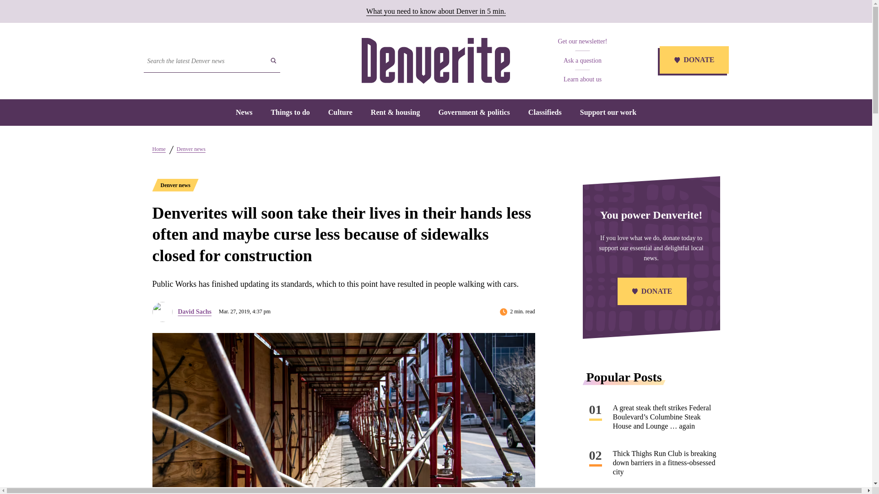 The width and height of the screenshot is (879, 494). Describe the element at coordinates (651, 292) in the screenshot. I see `DONATE` at that location.